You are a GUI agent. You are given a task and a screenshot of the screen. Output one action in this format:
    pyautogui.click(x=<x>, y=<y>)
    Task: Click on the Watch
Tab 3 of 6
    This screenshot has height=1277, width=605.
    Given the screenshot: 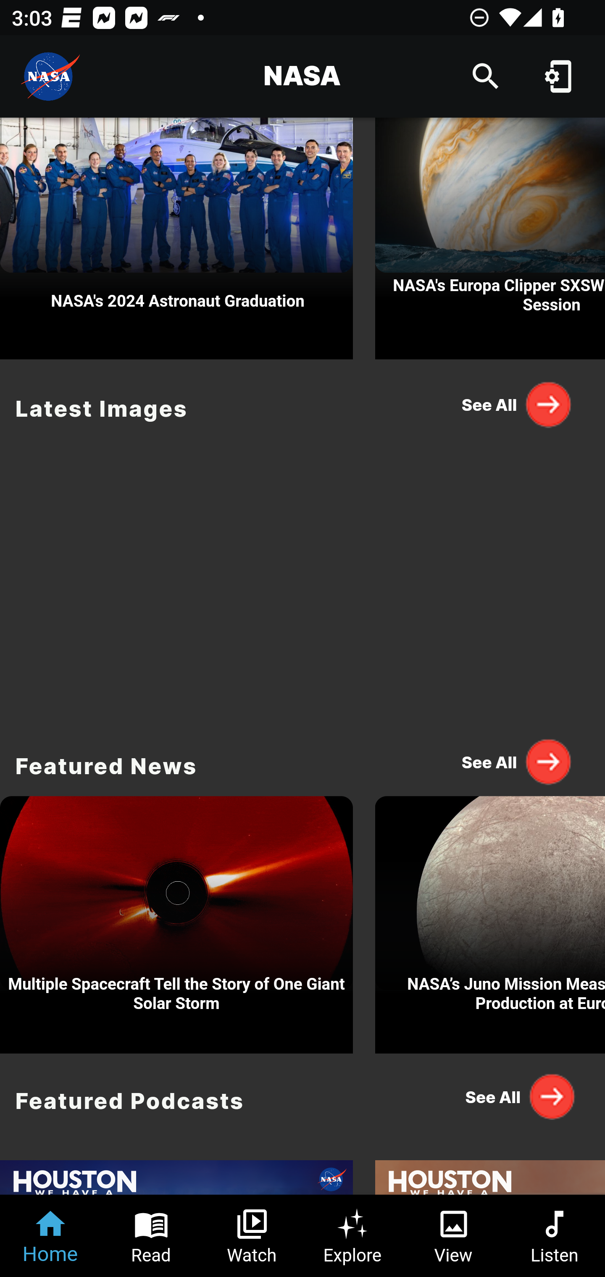 What is the action you would take?
    pyautogui.click(x=252, y=1236)
    